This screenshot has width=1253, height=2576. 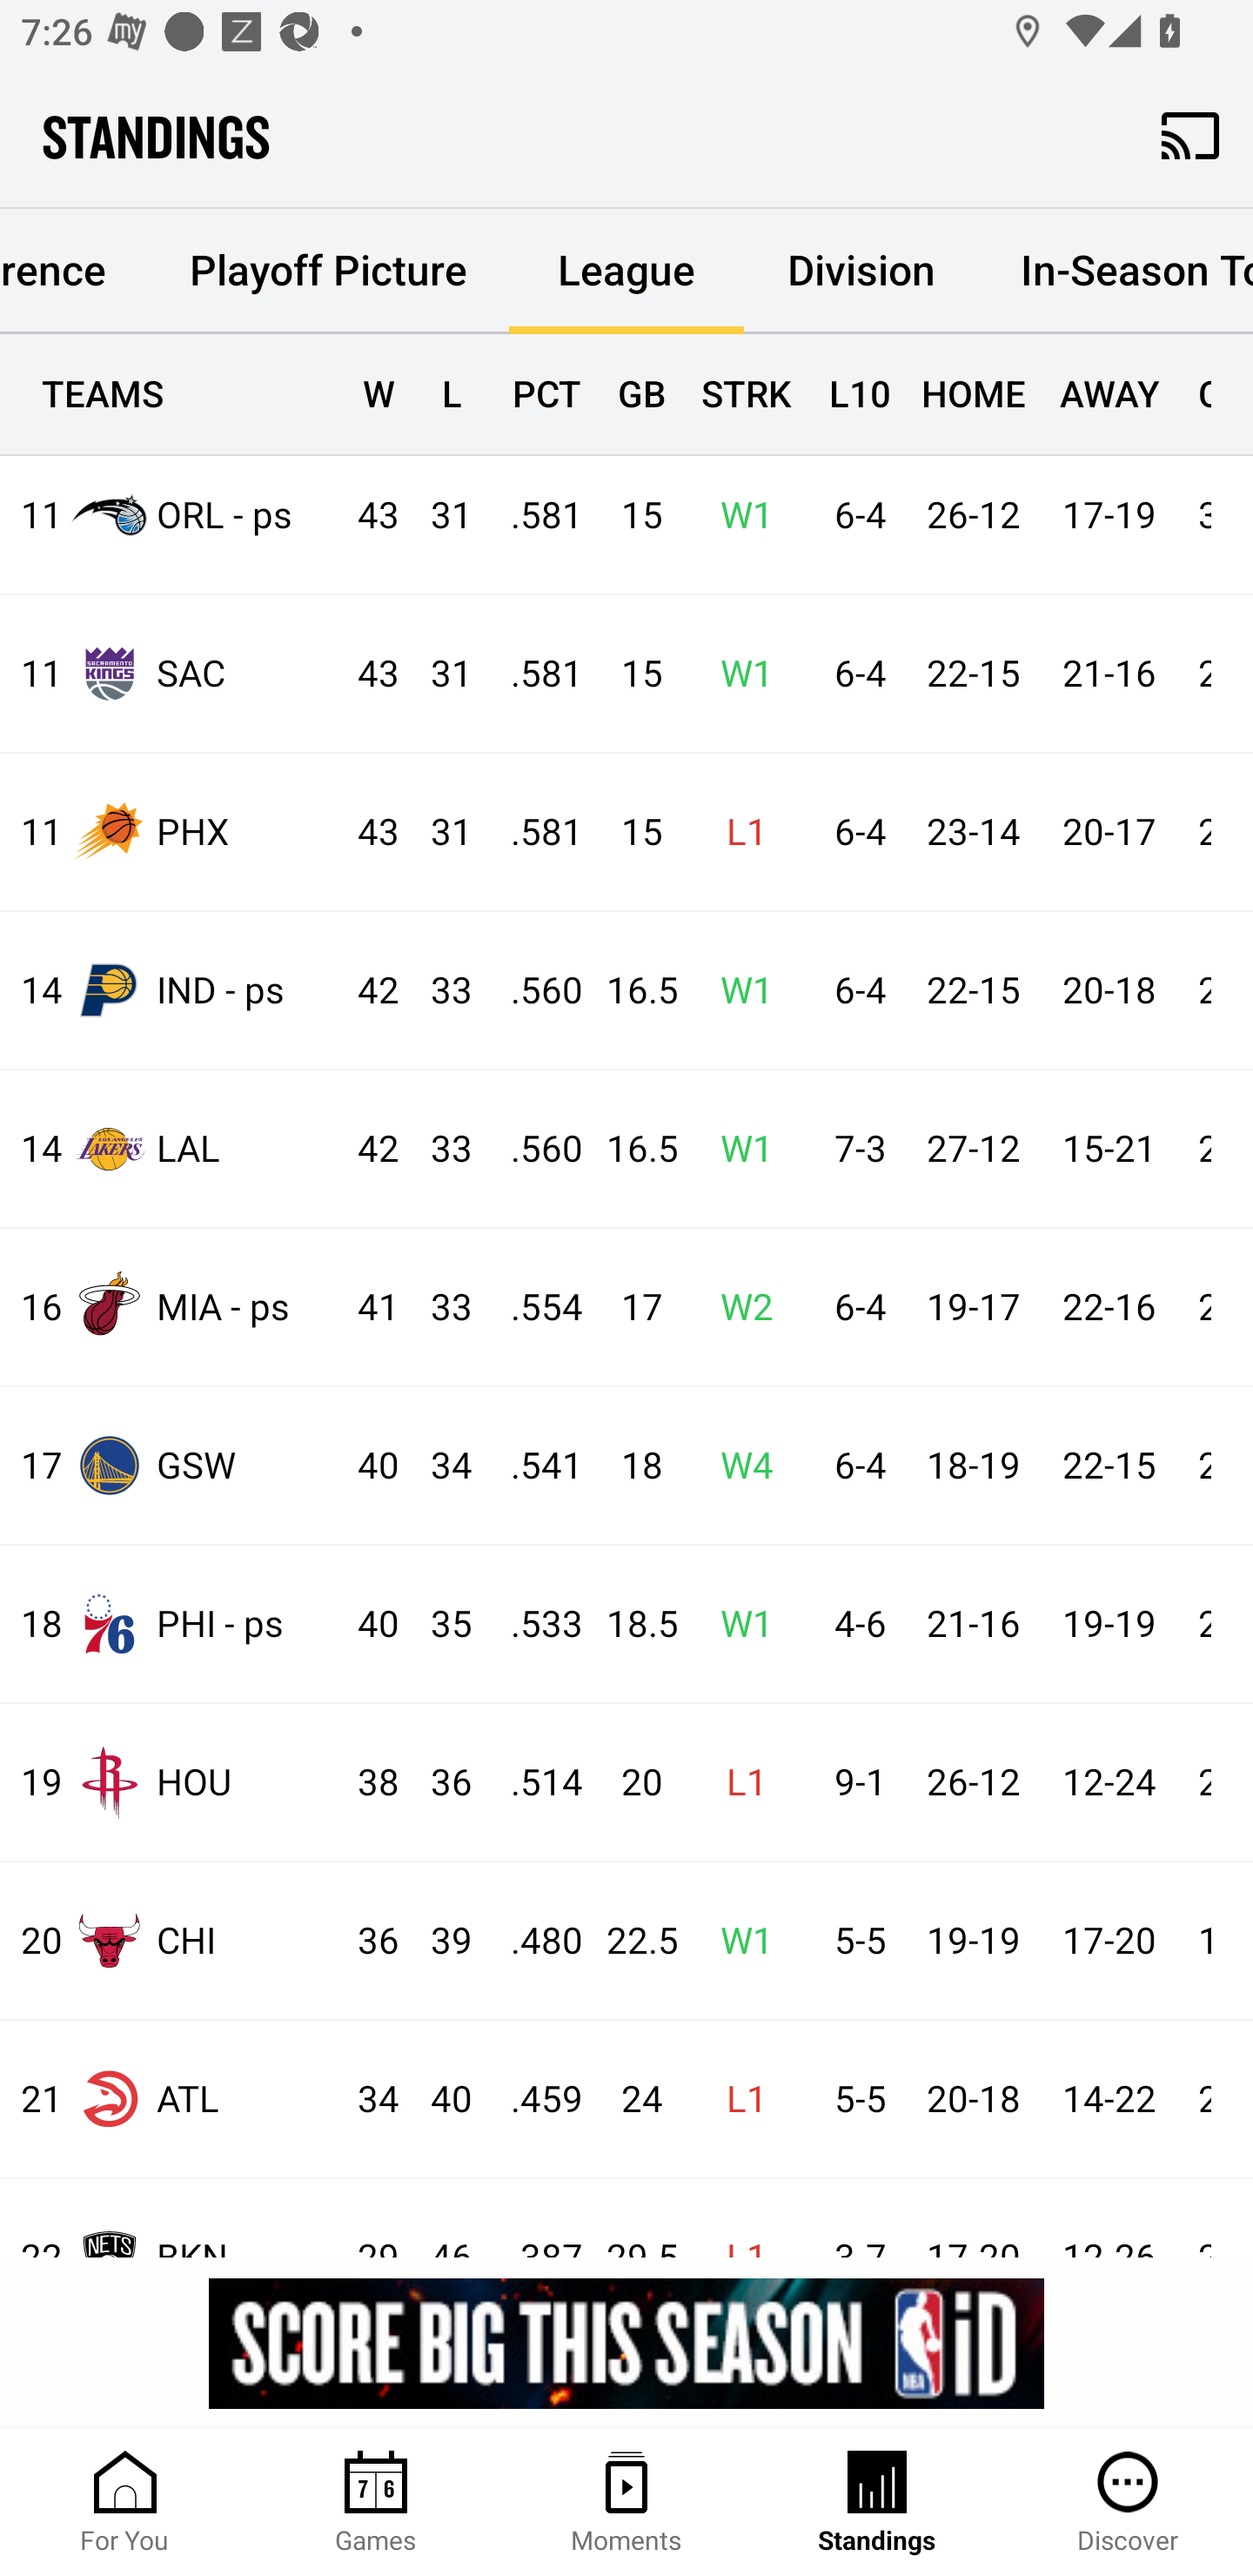 I want to click on 22-15, so click(x=973, y=674).